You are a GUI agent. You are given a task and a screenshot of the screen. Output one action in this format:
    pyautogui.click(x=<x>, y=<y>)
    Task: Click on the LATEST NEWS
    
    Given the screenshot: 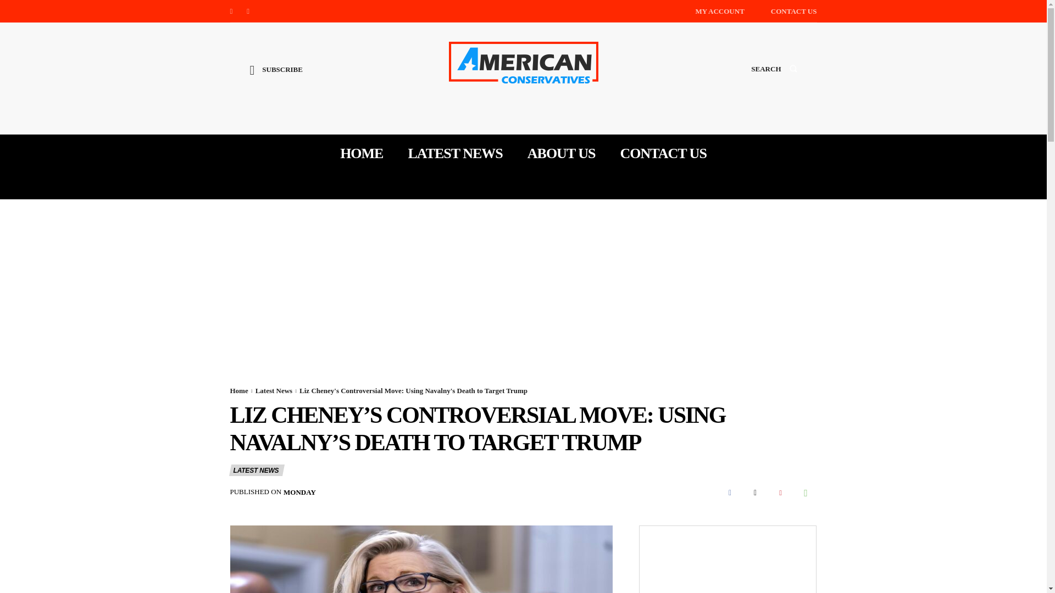 What is the action you would take?
    pyautogui.click(x=256, y=470)
    